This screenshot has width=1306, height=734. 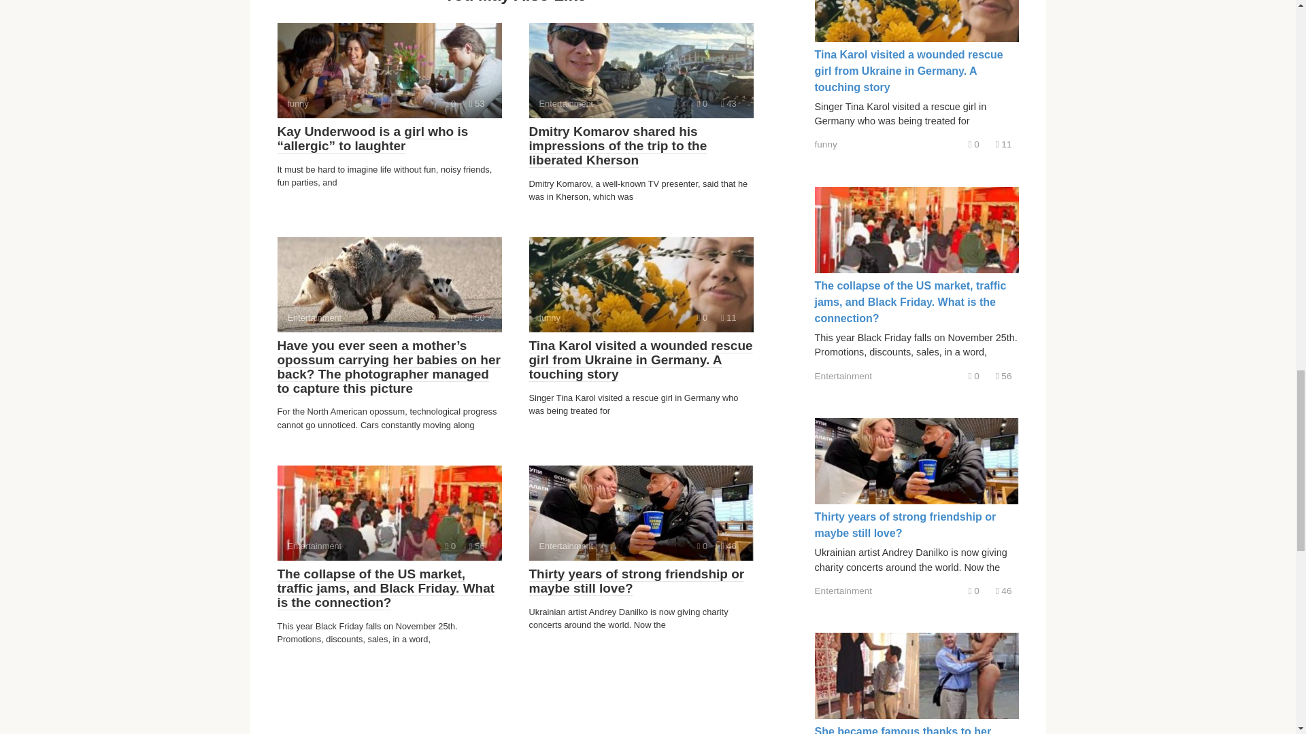 What do you see at coordinates (450, 318) in the screenshot?
I see `Comments` at bounding box center [450, 318].